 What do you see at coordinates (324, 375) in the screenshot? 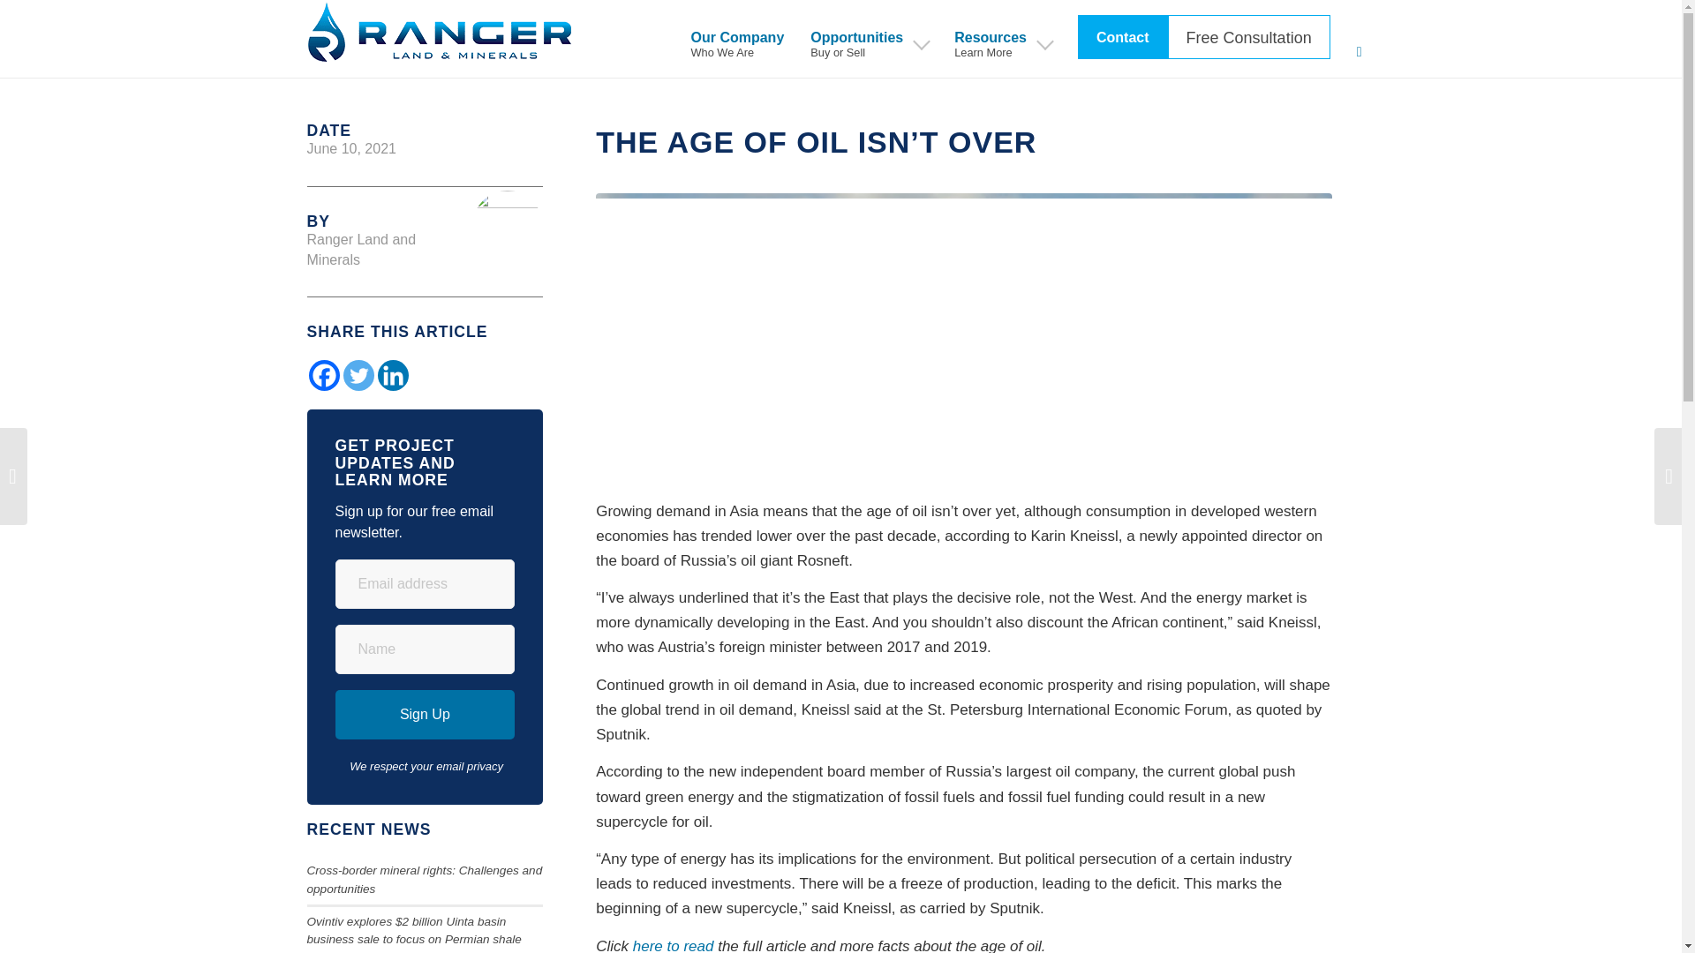
I see `Twitter` at bounding box center [324, 375].